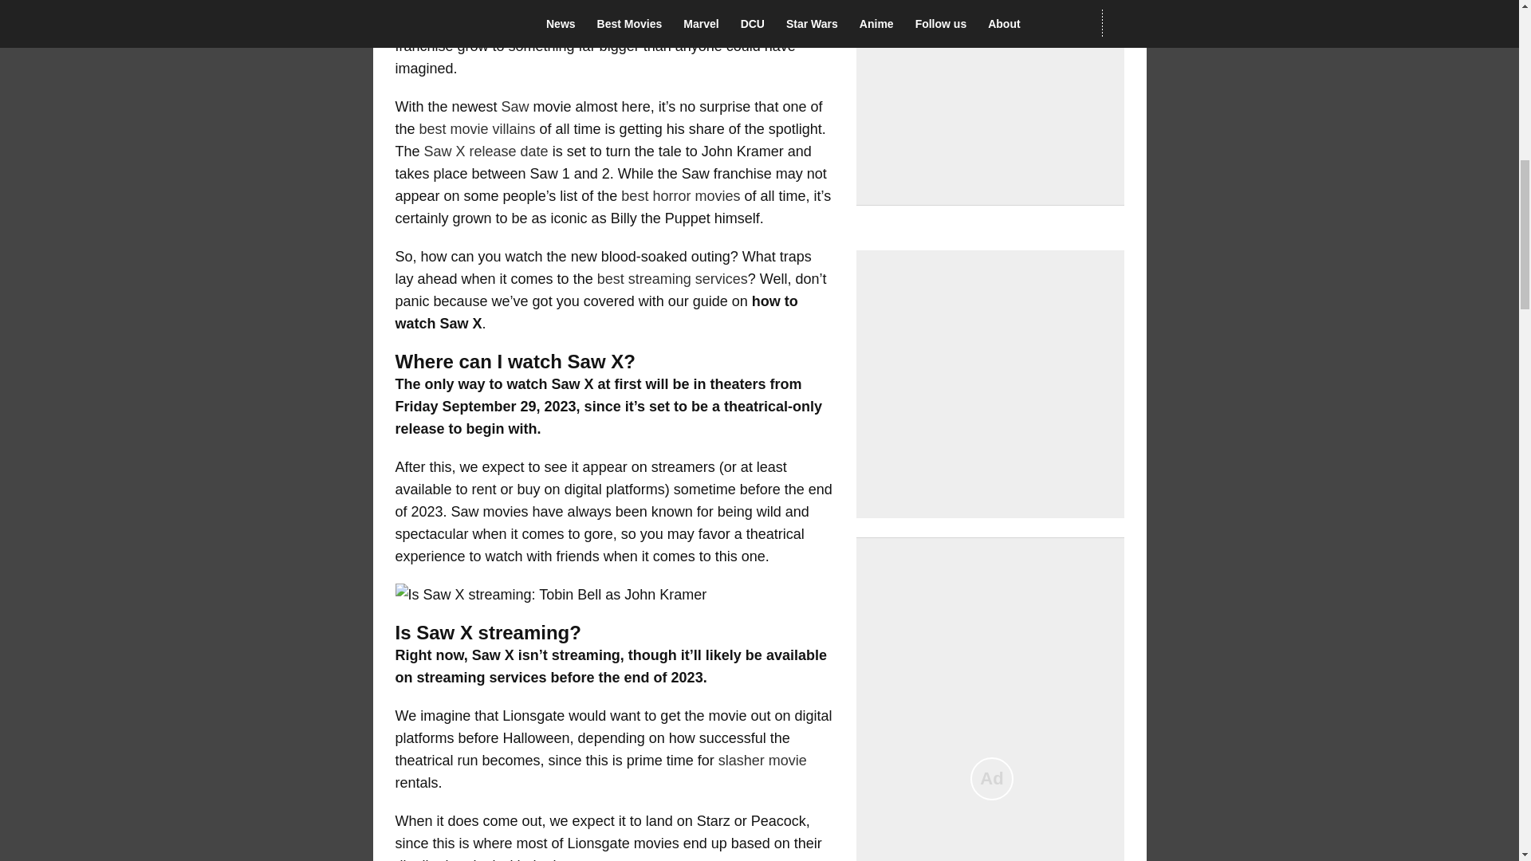 The height and width of the screenshot is (861, 1531). Describe the element at coordinates (486, 151) in the screenshot. I see `Saw X release date` at that location.